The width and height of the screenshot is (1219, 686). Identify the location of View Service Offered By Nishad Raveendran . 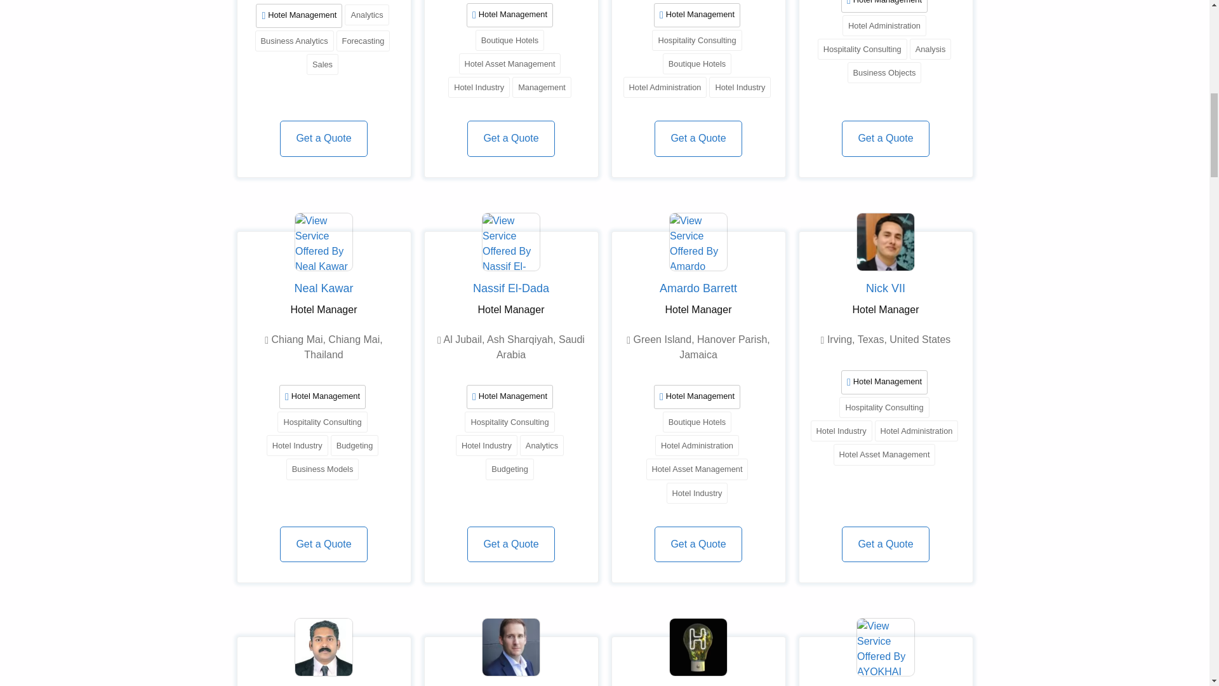
(323, 647).